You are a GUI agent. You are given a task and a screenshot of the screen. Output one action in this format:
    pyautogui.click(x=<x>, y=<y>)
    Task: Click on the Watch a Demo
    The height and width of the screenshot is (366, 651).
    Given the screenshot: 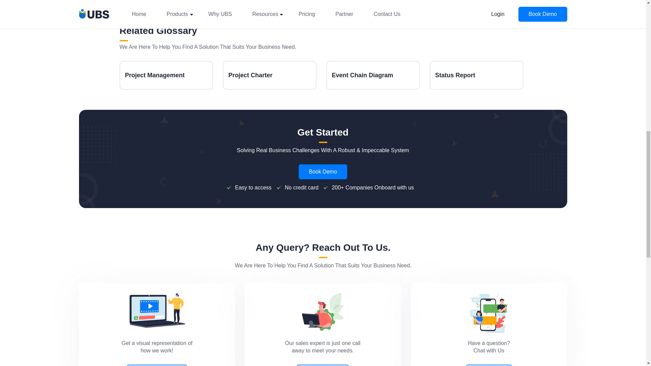 What is the action you would take?
    pyautogui.click(x=157, y=310)
    